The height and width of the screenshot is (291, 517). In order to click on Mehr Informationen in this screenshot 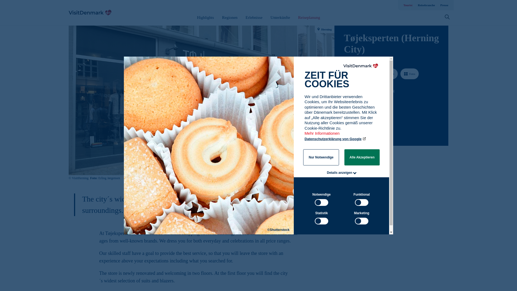, I will do `click(323, 136)`.